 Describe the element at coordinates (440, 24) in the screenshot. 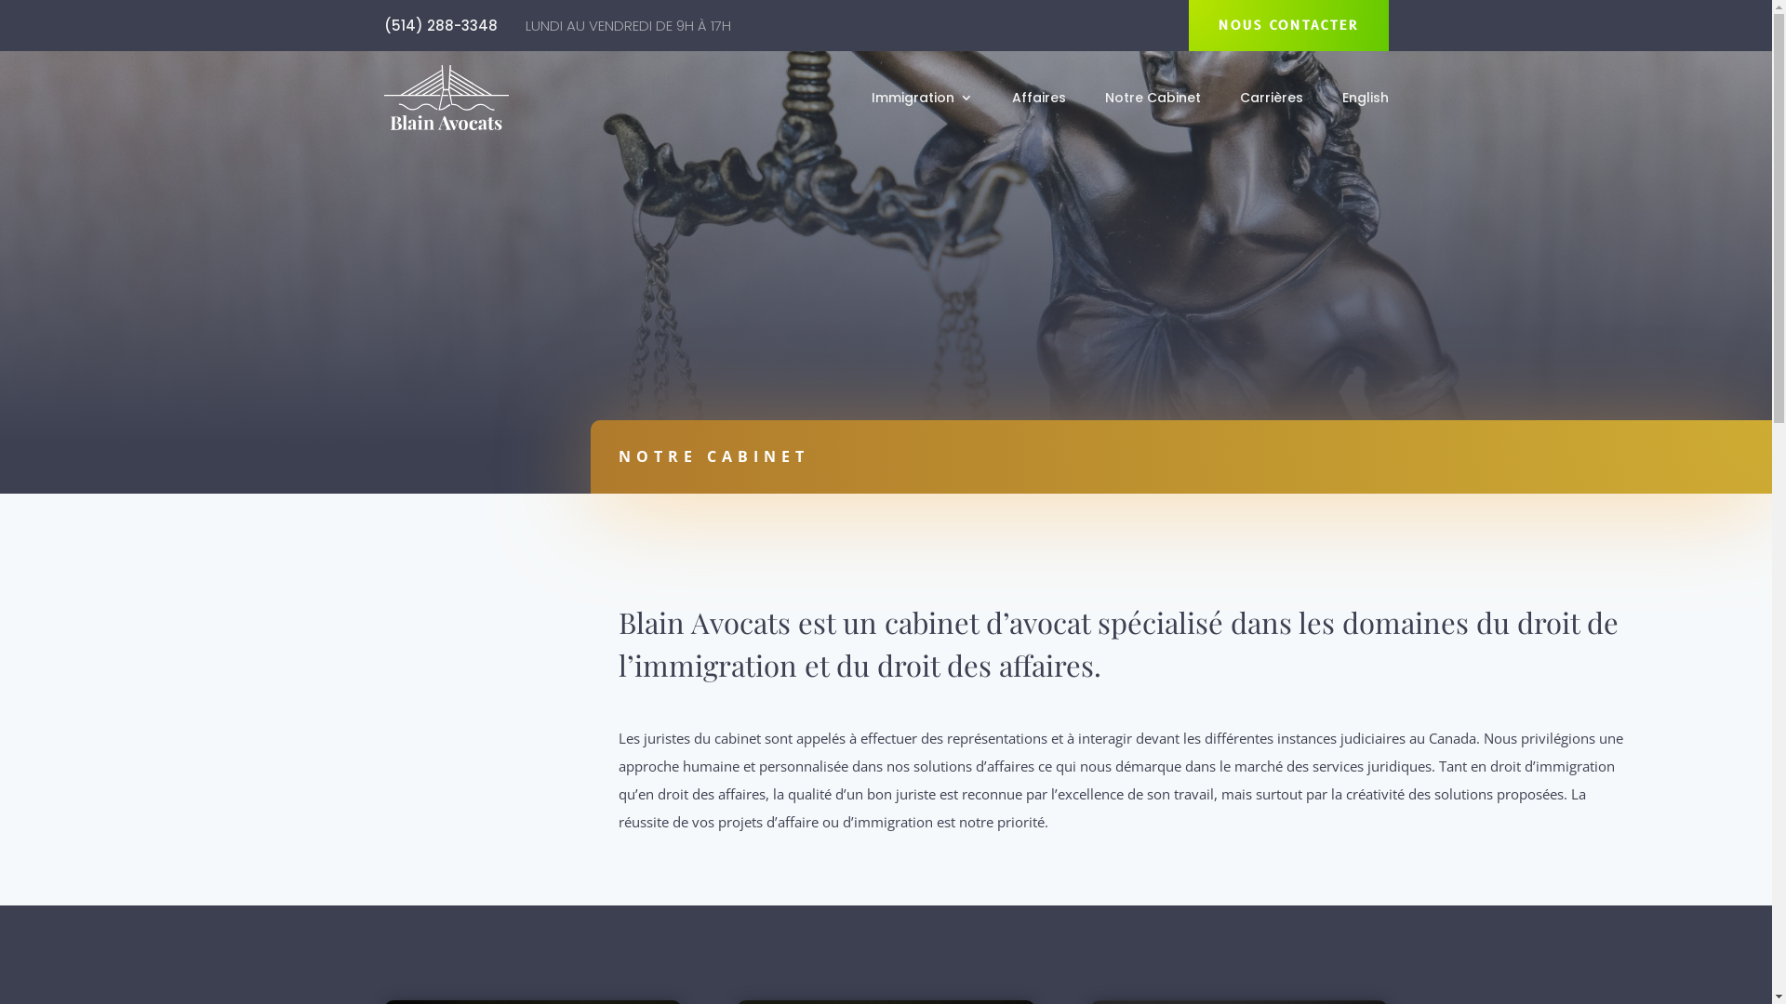

I see `(514) 288-3348` at that location.